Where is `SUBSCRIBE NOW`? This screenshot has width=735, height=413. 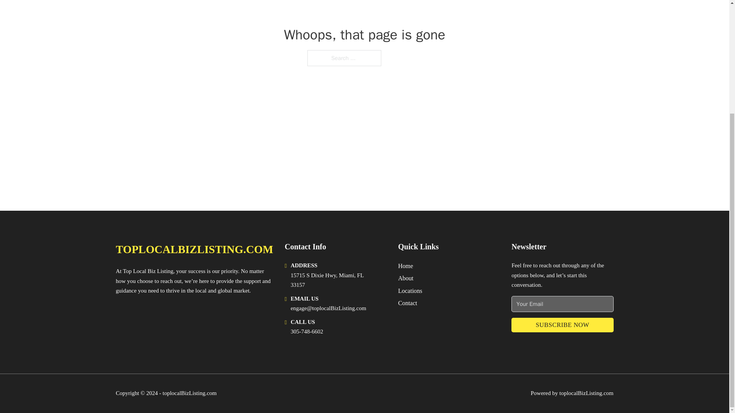 SUBSCRIBE NOW is located at coordinates (562, 325).